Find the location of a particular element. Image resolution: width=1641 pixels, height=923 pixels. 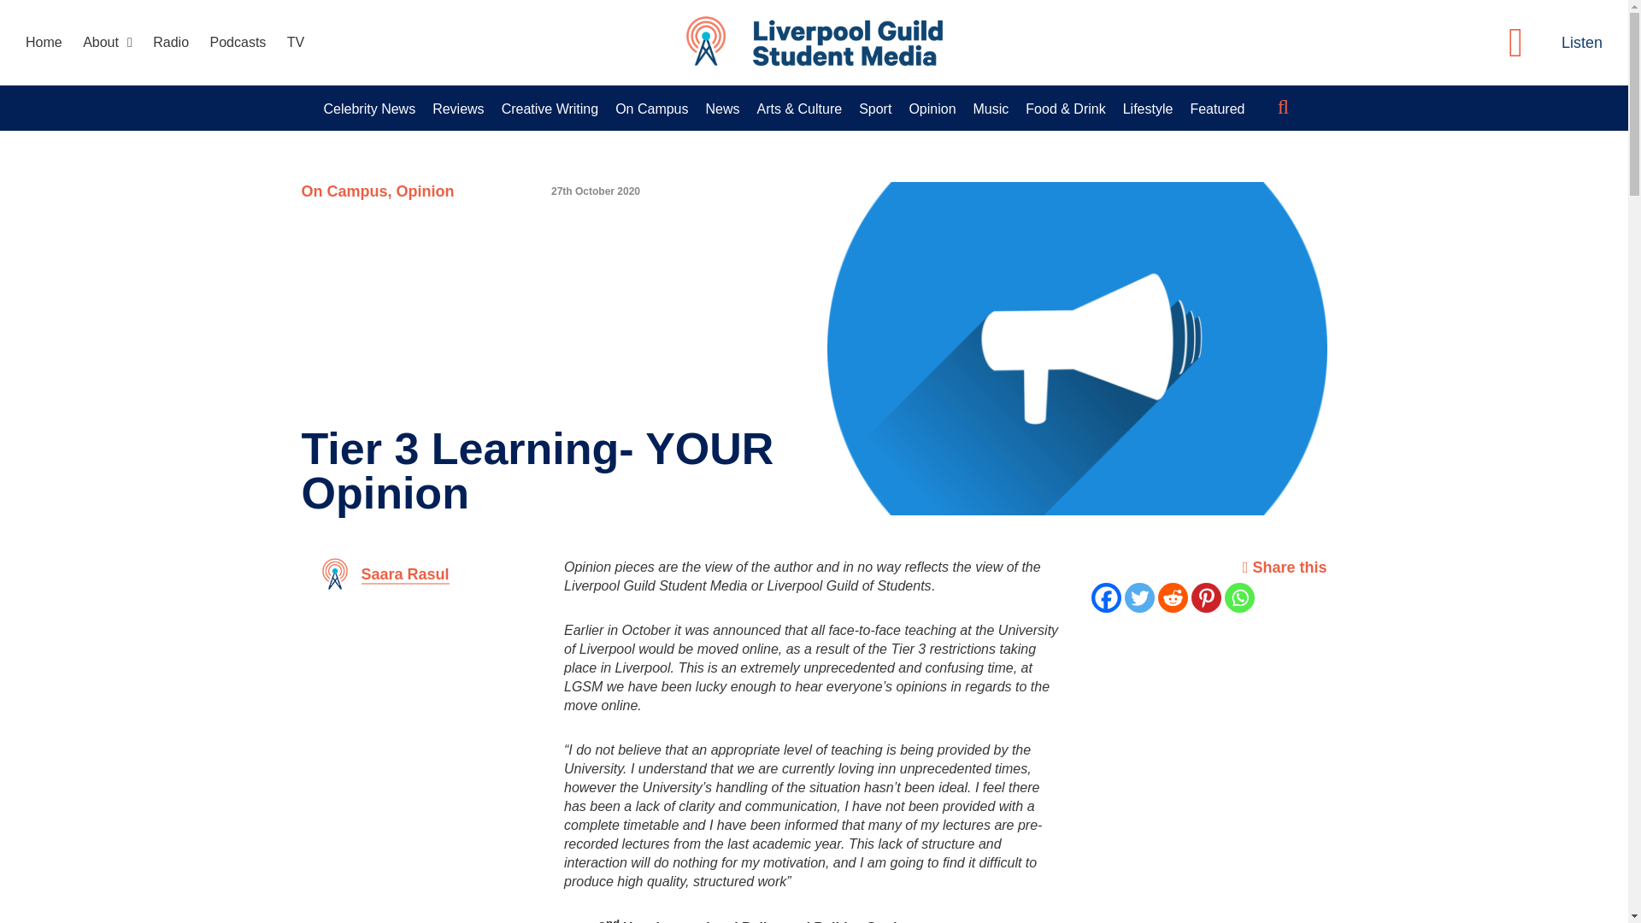

On Campus is located at coordinates (344, 191).